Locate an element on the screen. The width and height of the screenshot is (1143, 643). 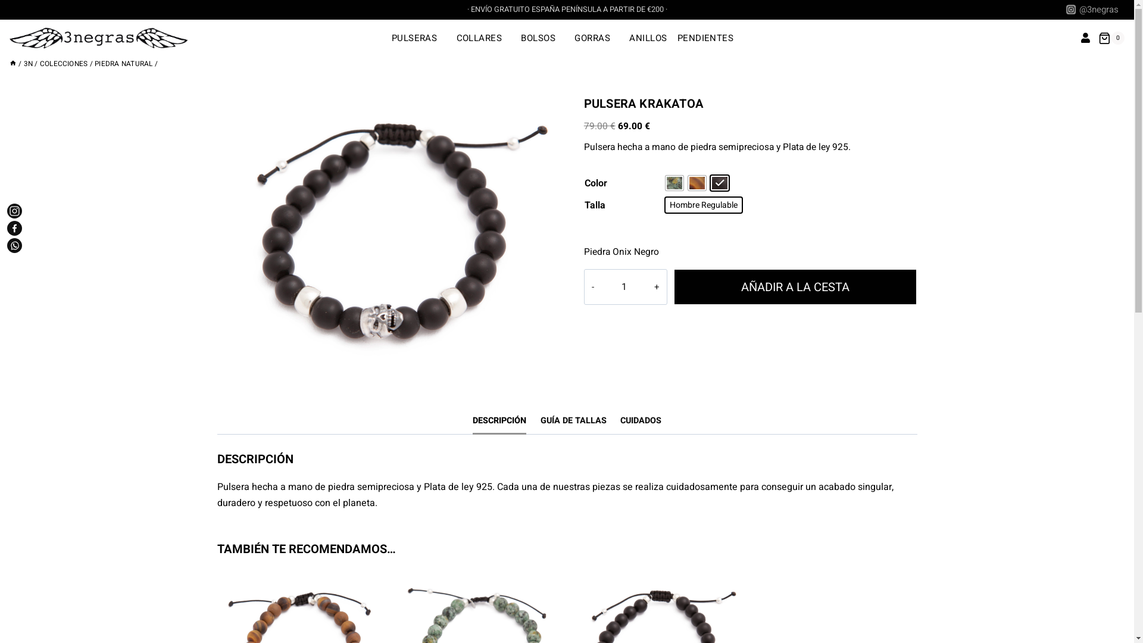
COLLARES is located at coordinates (483, 38).